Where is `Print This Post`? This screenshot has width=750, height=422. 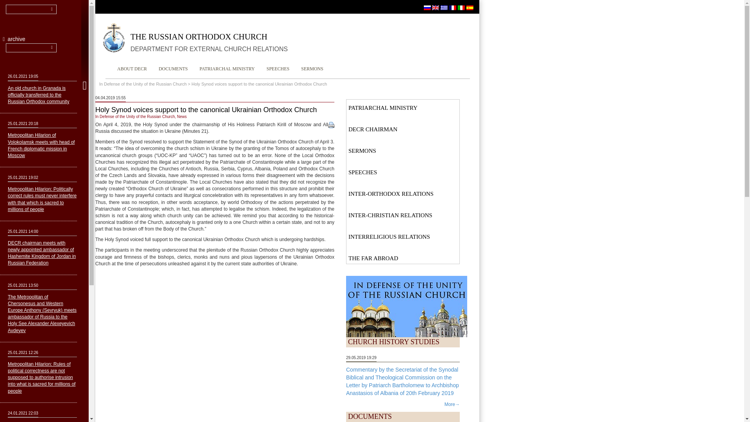 Print This Post is located at coordinates (331, 125).